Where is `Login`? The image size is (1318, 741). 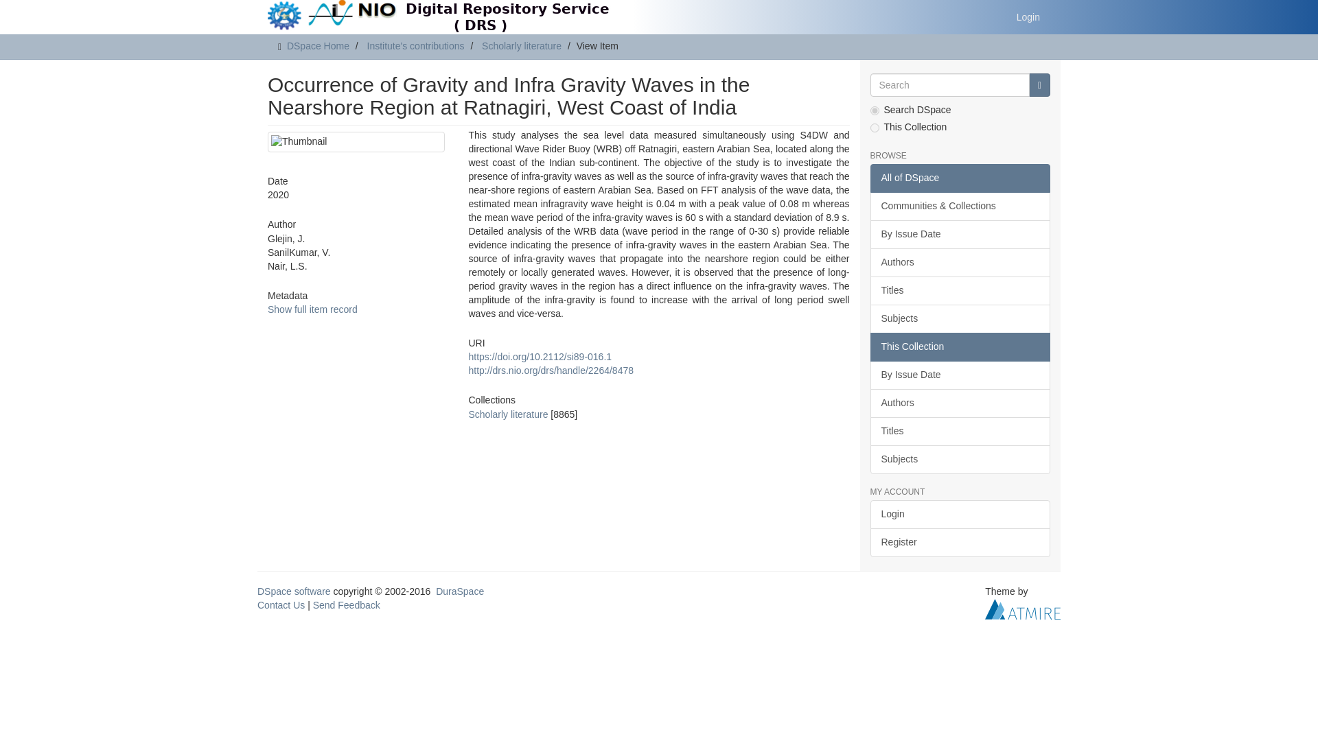 Login is located at coordinates (1028, 16).